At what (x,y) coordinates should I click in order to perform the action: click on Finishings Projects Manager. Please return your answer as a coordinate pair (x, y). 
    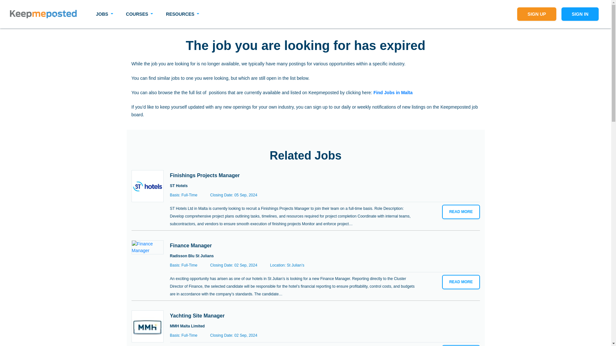
    Looking at the image, I should click on (148, 186).